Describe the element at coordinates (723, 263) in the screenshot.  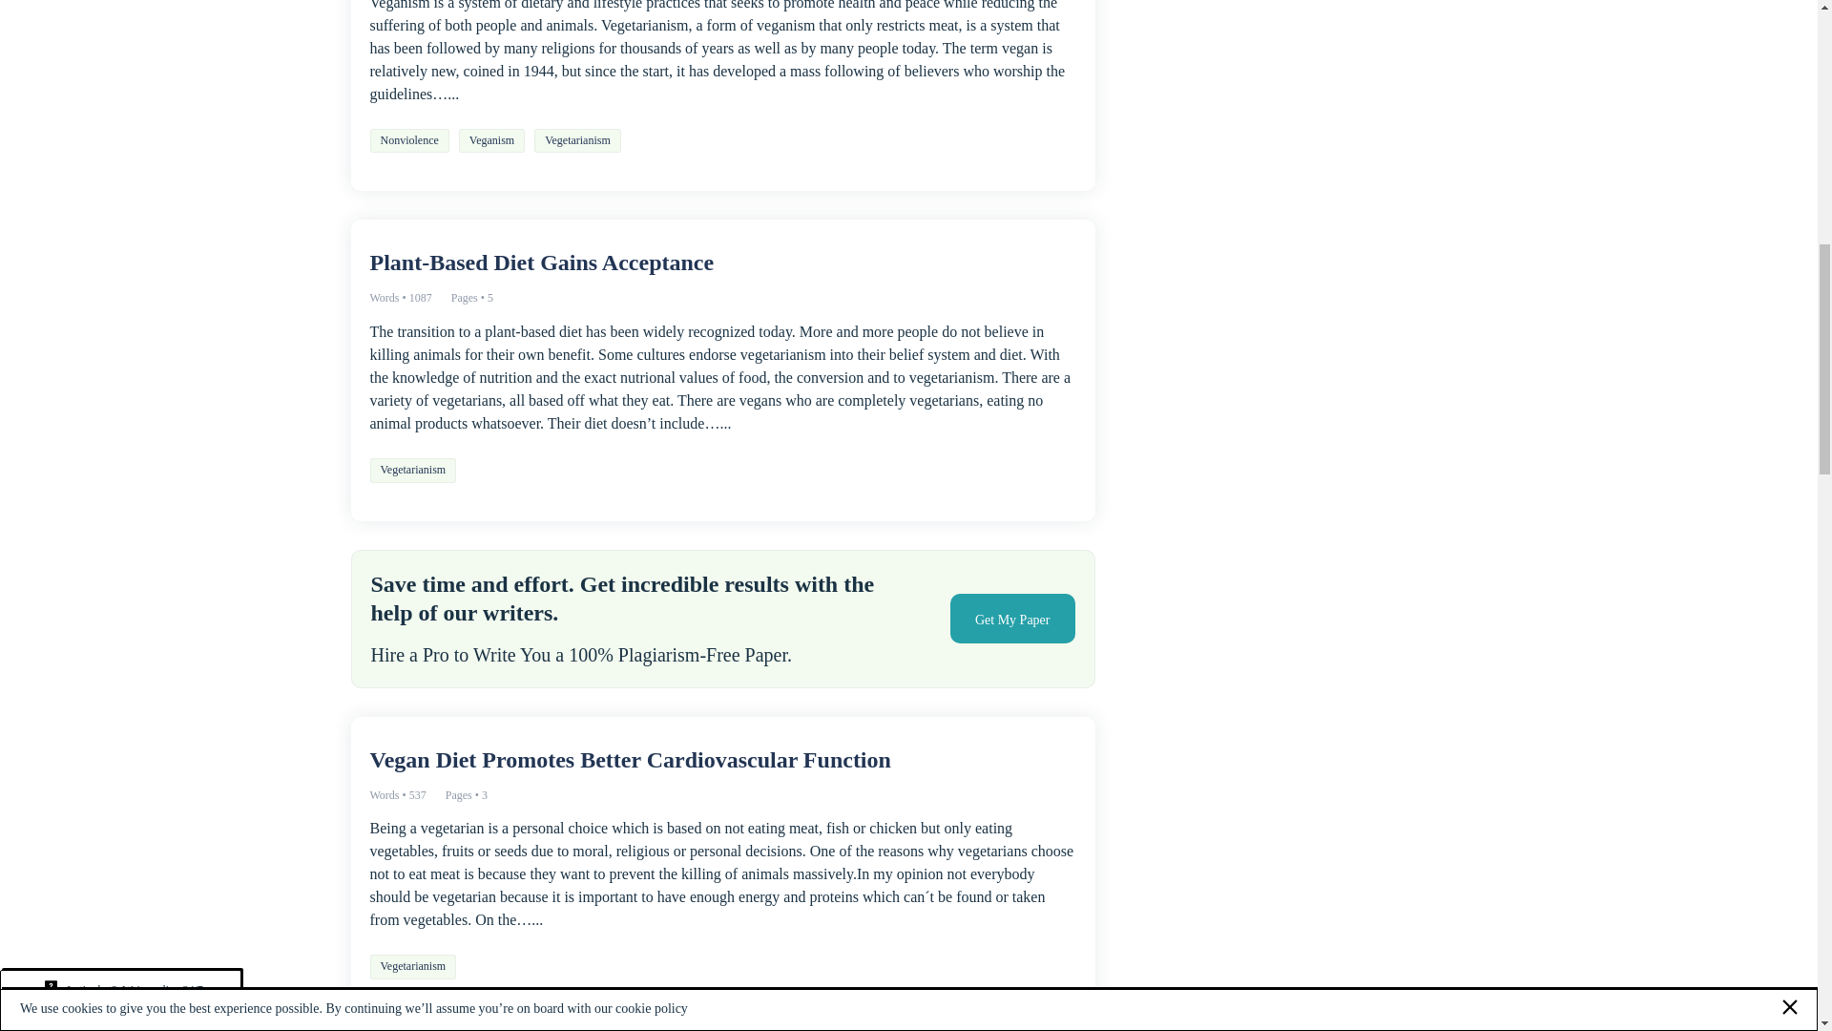
I see `Plant-Based Diet Gains Acceptance` at that location.